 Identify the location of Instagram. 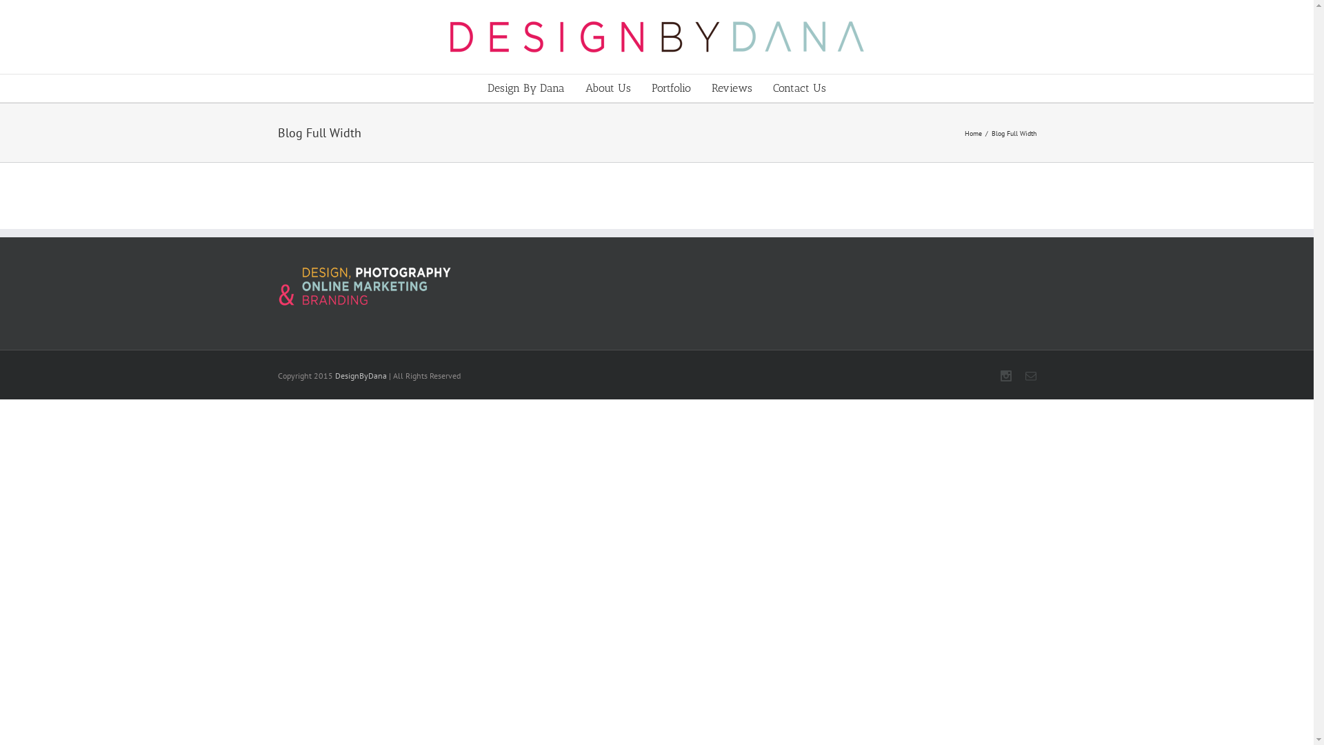
(1005, 376).